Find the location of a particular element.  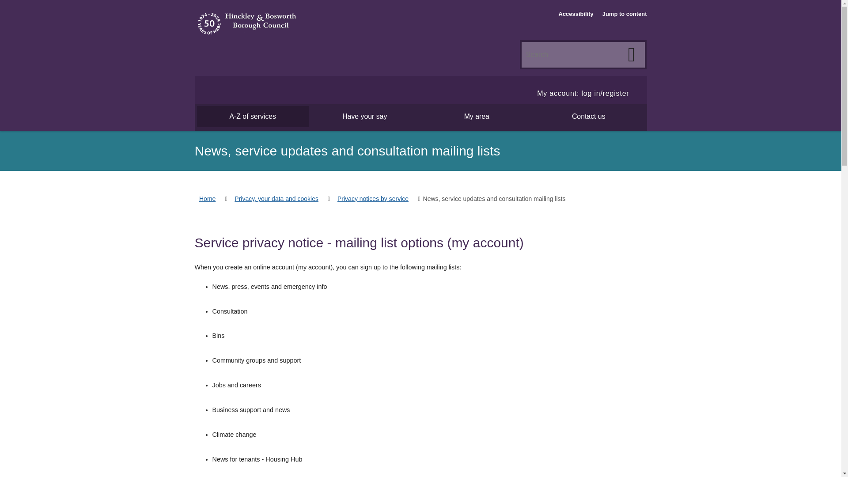

Click to Search is located at coordinates (631, 54).